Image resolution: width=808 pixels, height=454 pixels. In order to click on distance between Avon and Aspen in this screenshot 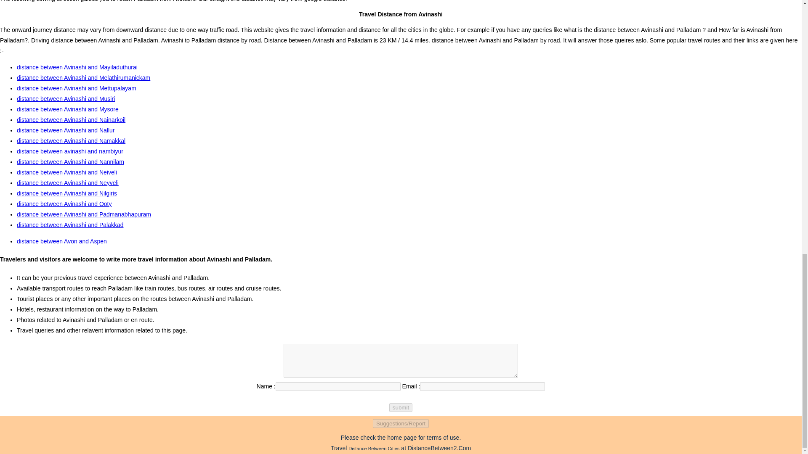, I will do `click(61, 241)`.